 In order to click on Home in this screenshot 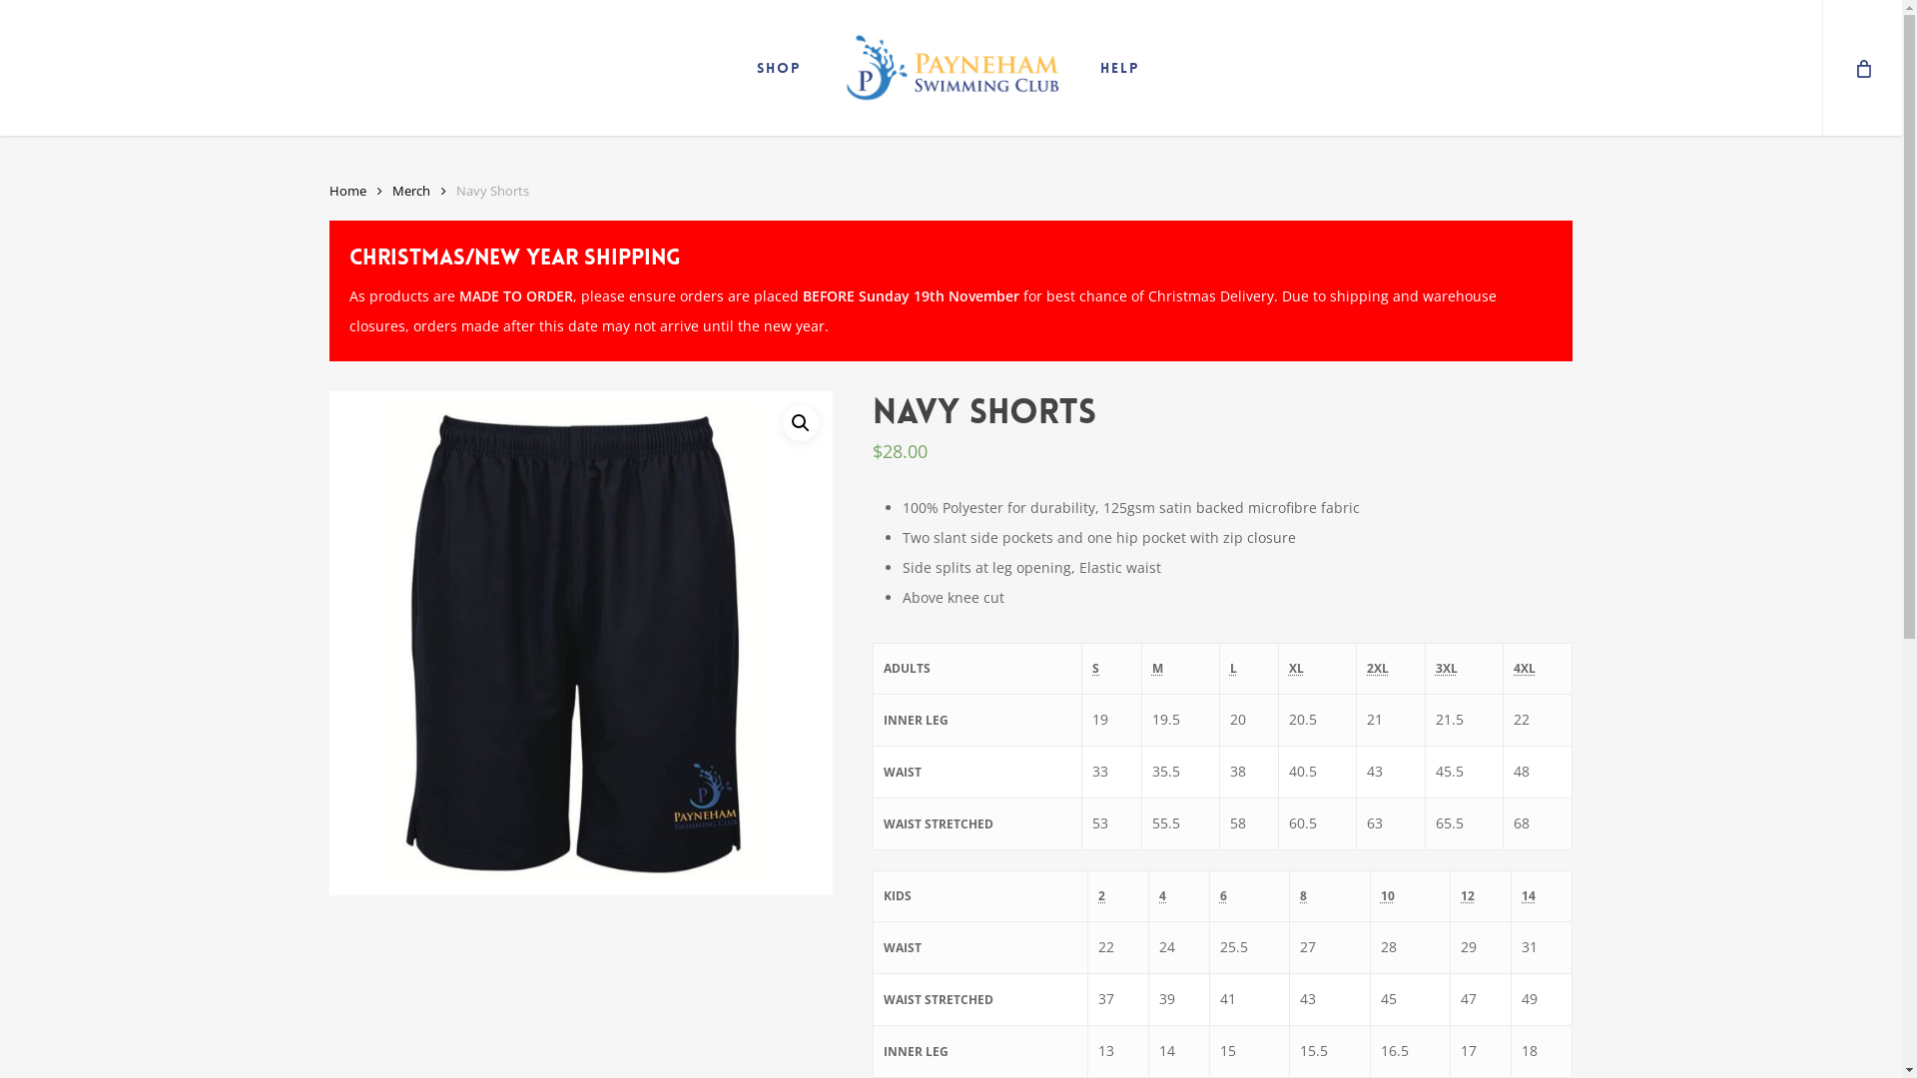, I will do `click(347, 191)`.